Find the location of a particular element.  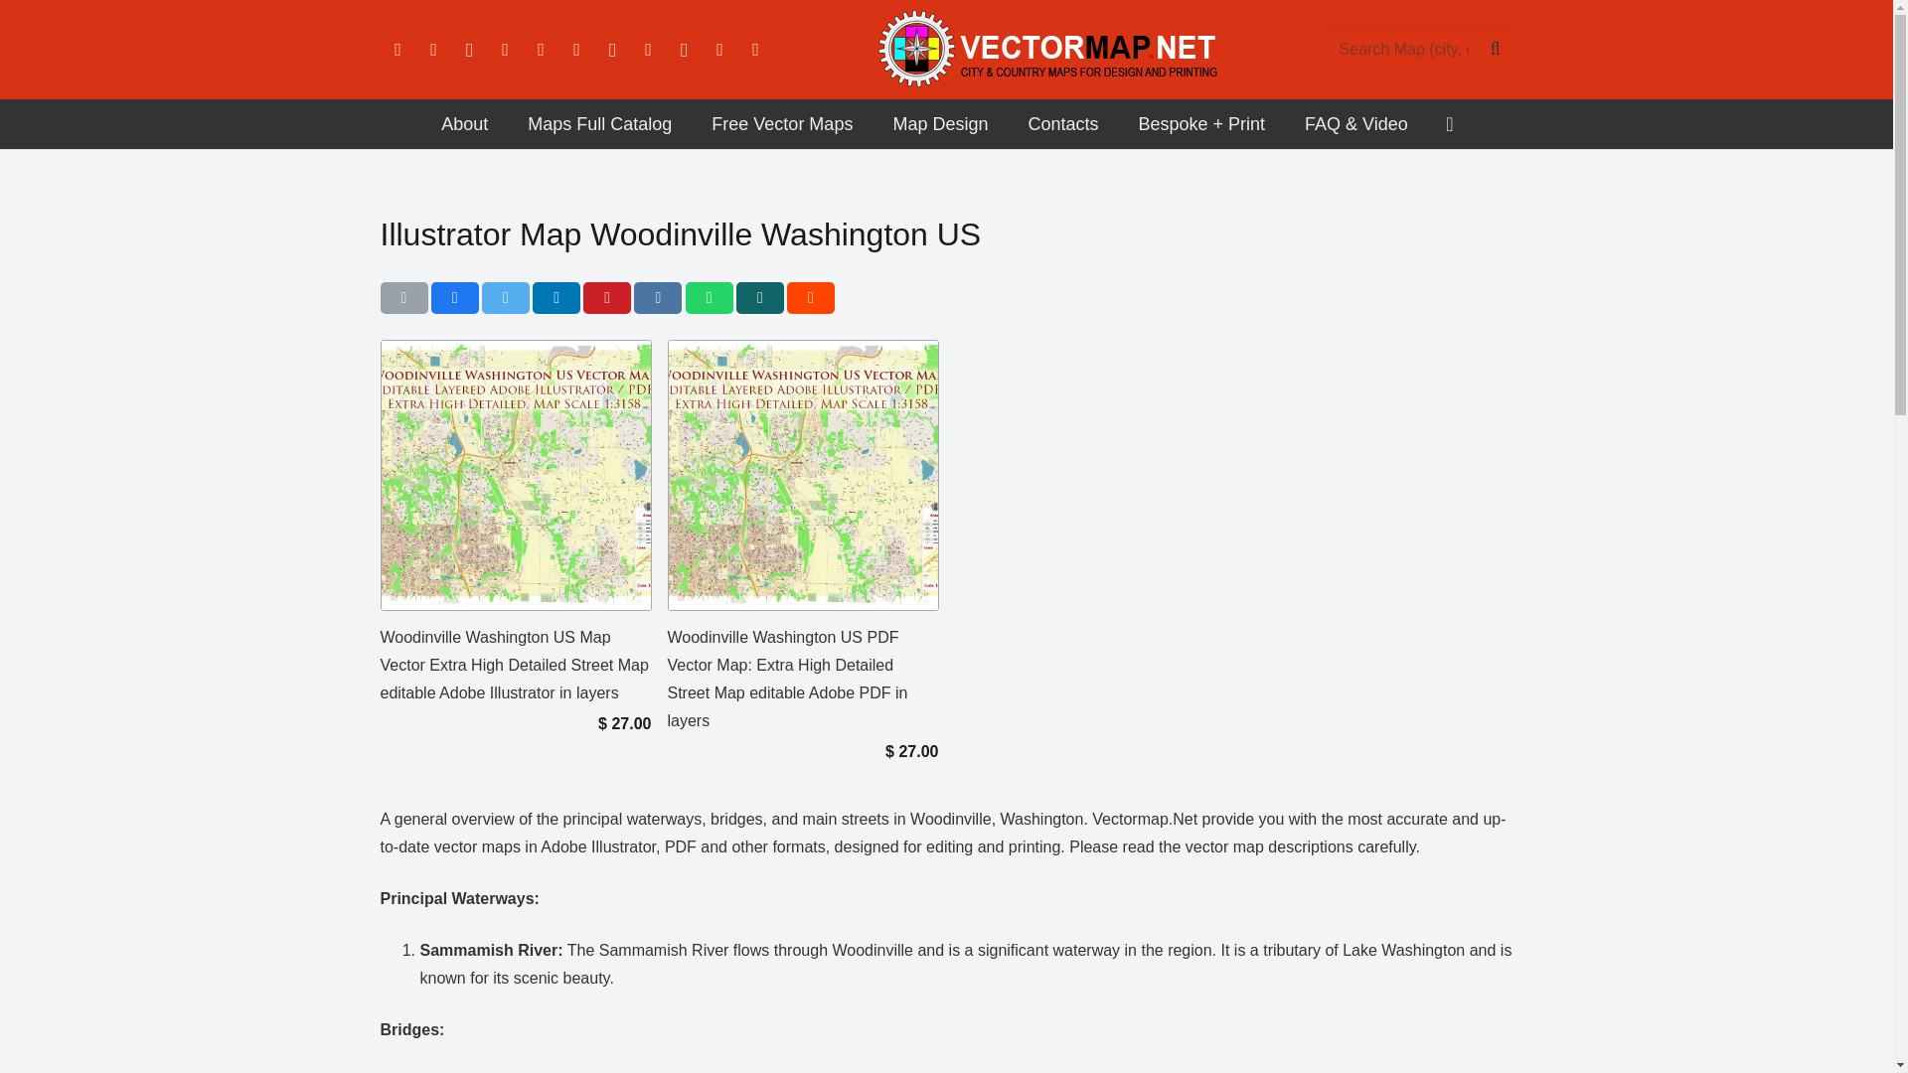

ETSY SHOP is located at coordinates (719, 50).